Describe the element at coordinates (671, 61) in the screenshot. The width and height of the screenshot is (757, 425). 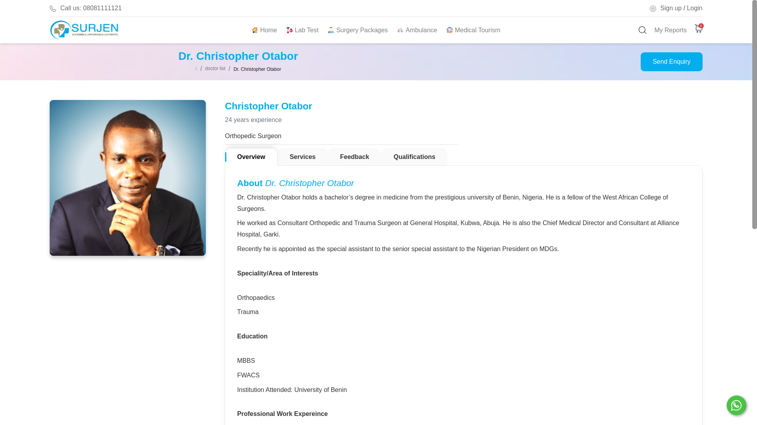
I see `Send Enquiry` at that location.